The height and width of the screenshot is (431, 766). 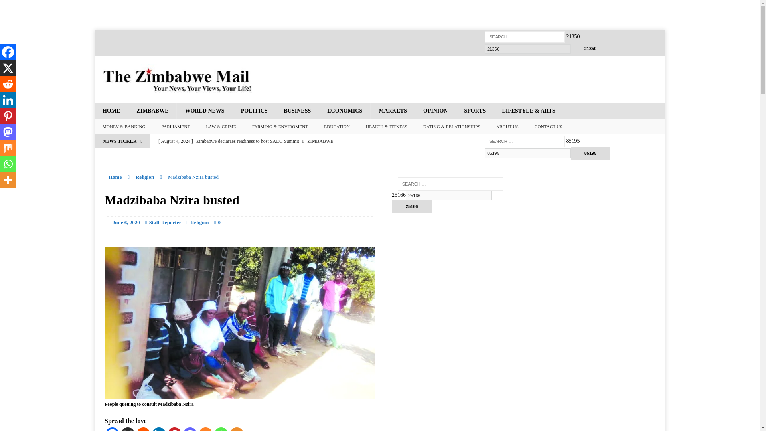 I want to click on Zimbabwe declaraes readiness to host SADC Summit, so click(x=310, y=141).